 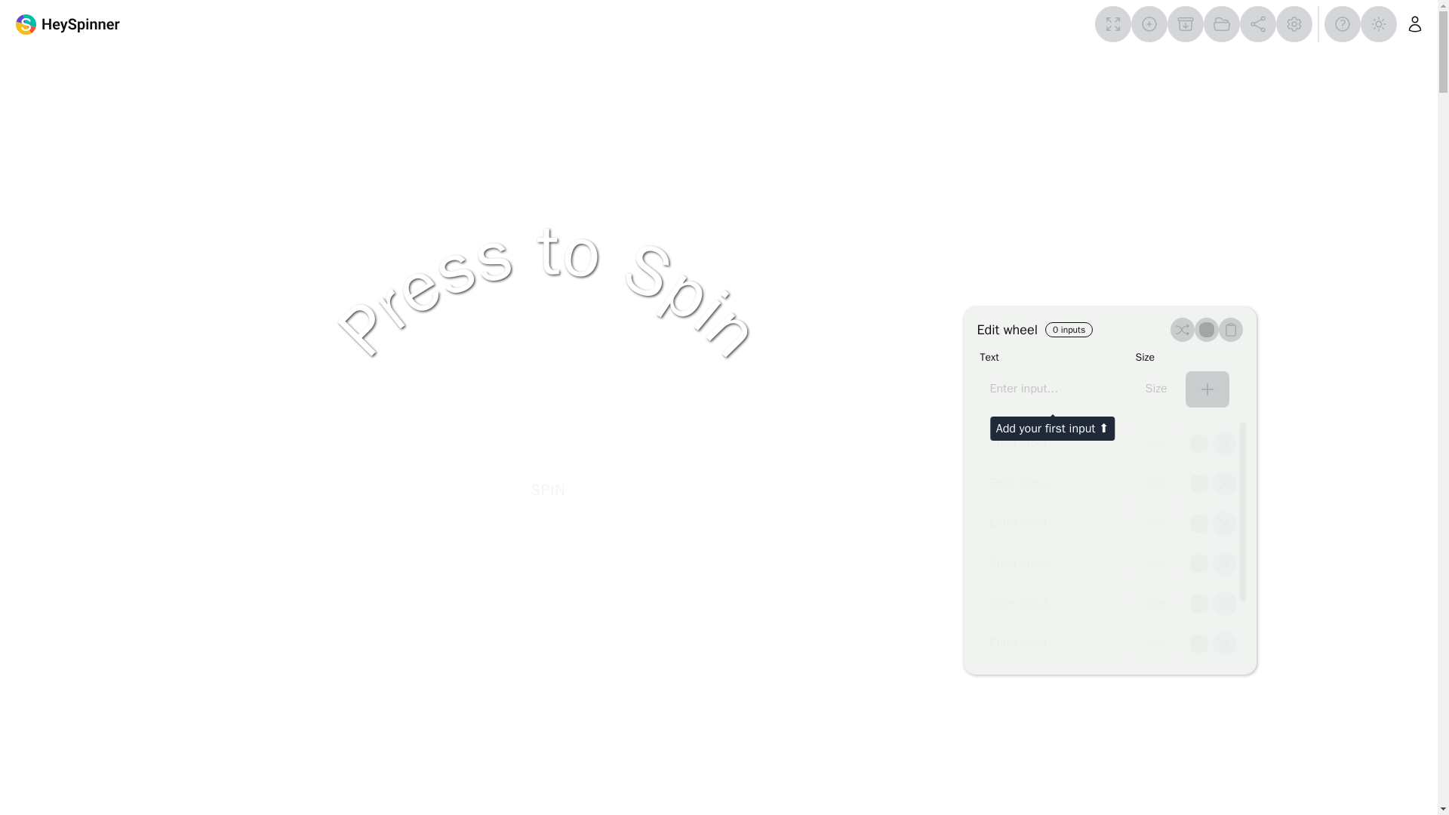 What do you see at coordinates (1198, 444) in the screenshot?
I see `on` at bounding box center [1198, 444].